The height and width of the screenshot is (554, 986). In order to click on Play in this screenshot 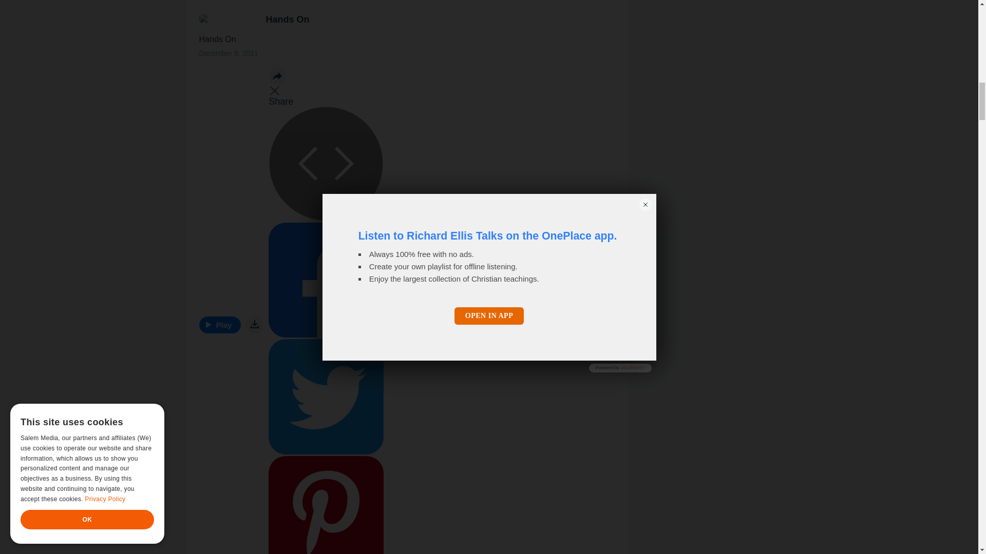, I will do `click(220, 325)`.